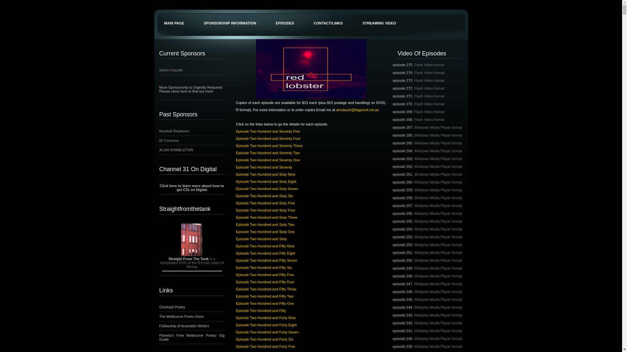 The width and height of the screenshot is (627, 352). Describe the element at coordinates (267, 332) in the screenshot. I see `Episode Two Hundred and Forty Seven` at that location.